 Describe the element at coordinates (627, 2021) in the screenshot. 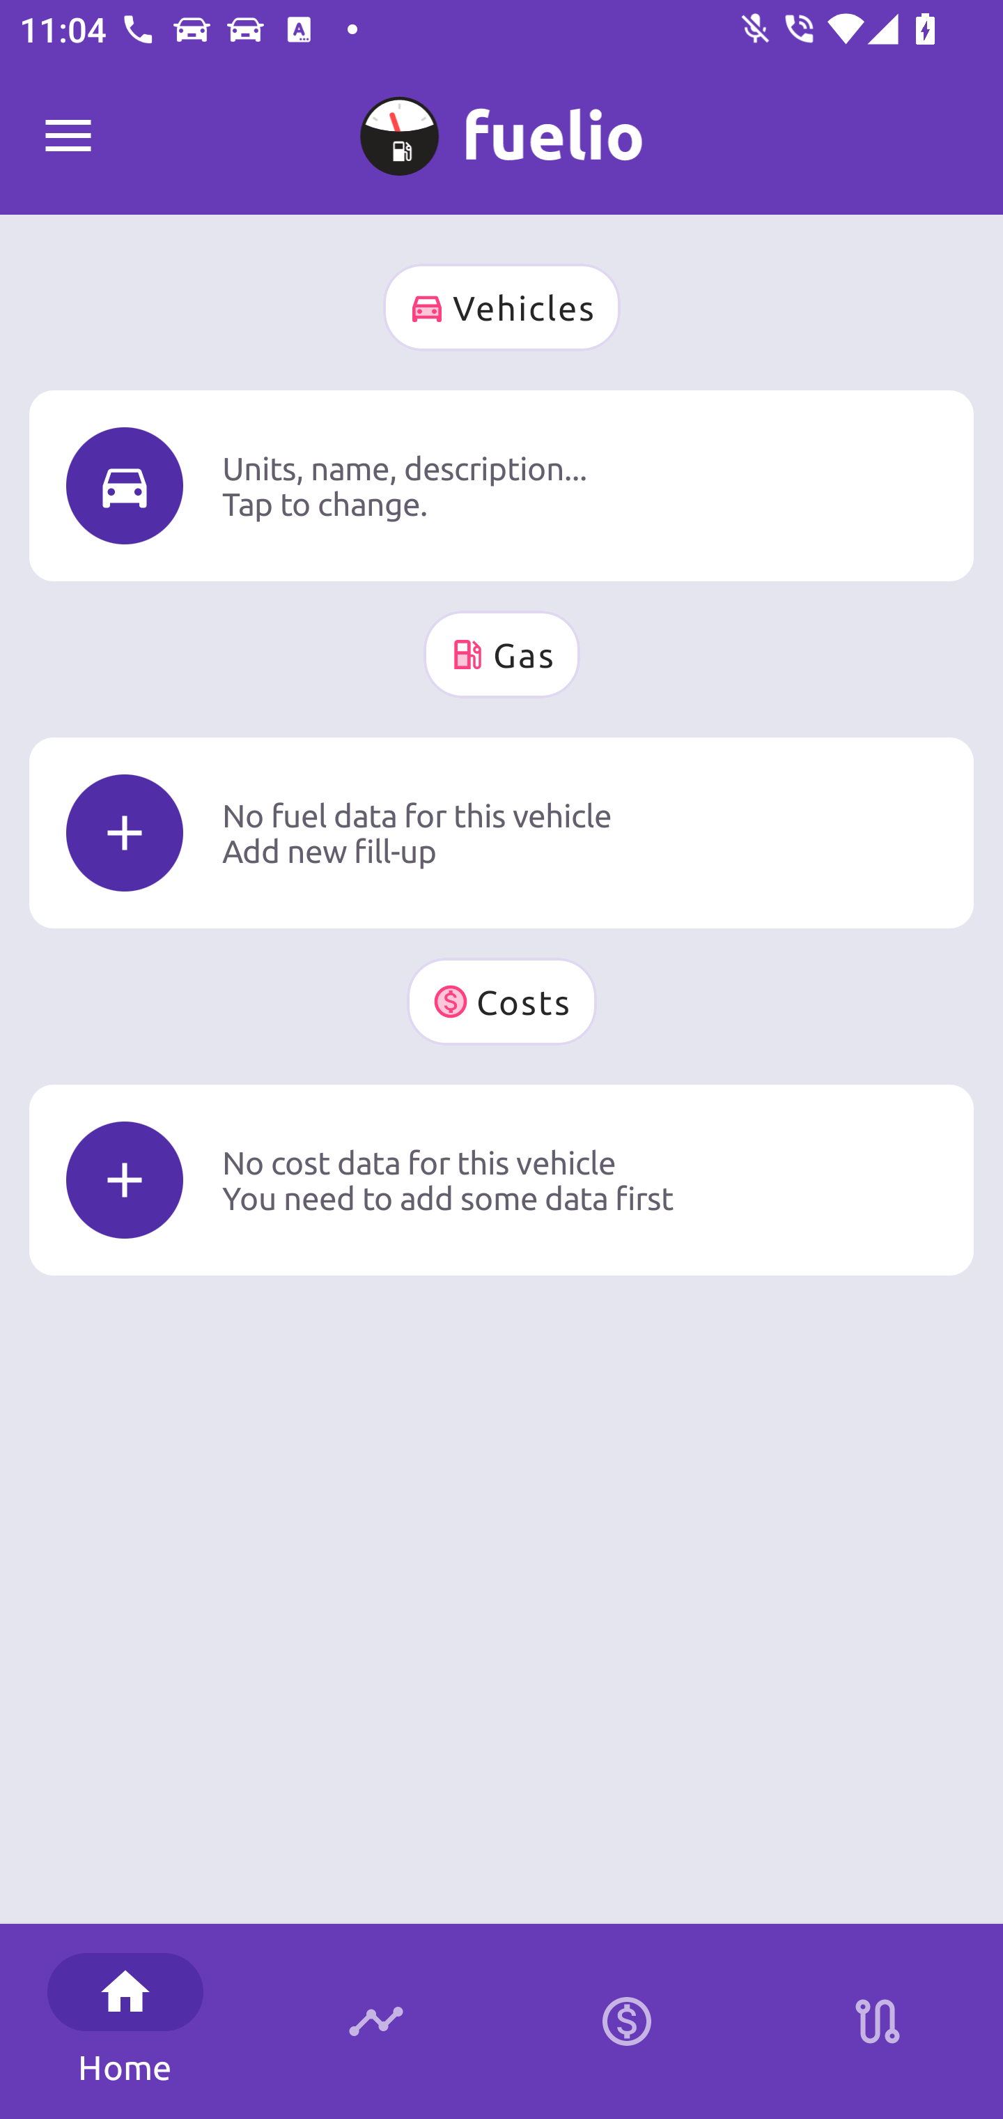

I see `Calculator` at that location.